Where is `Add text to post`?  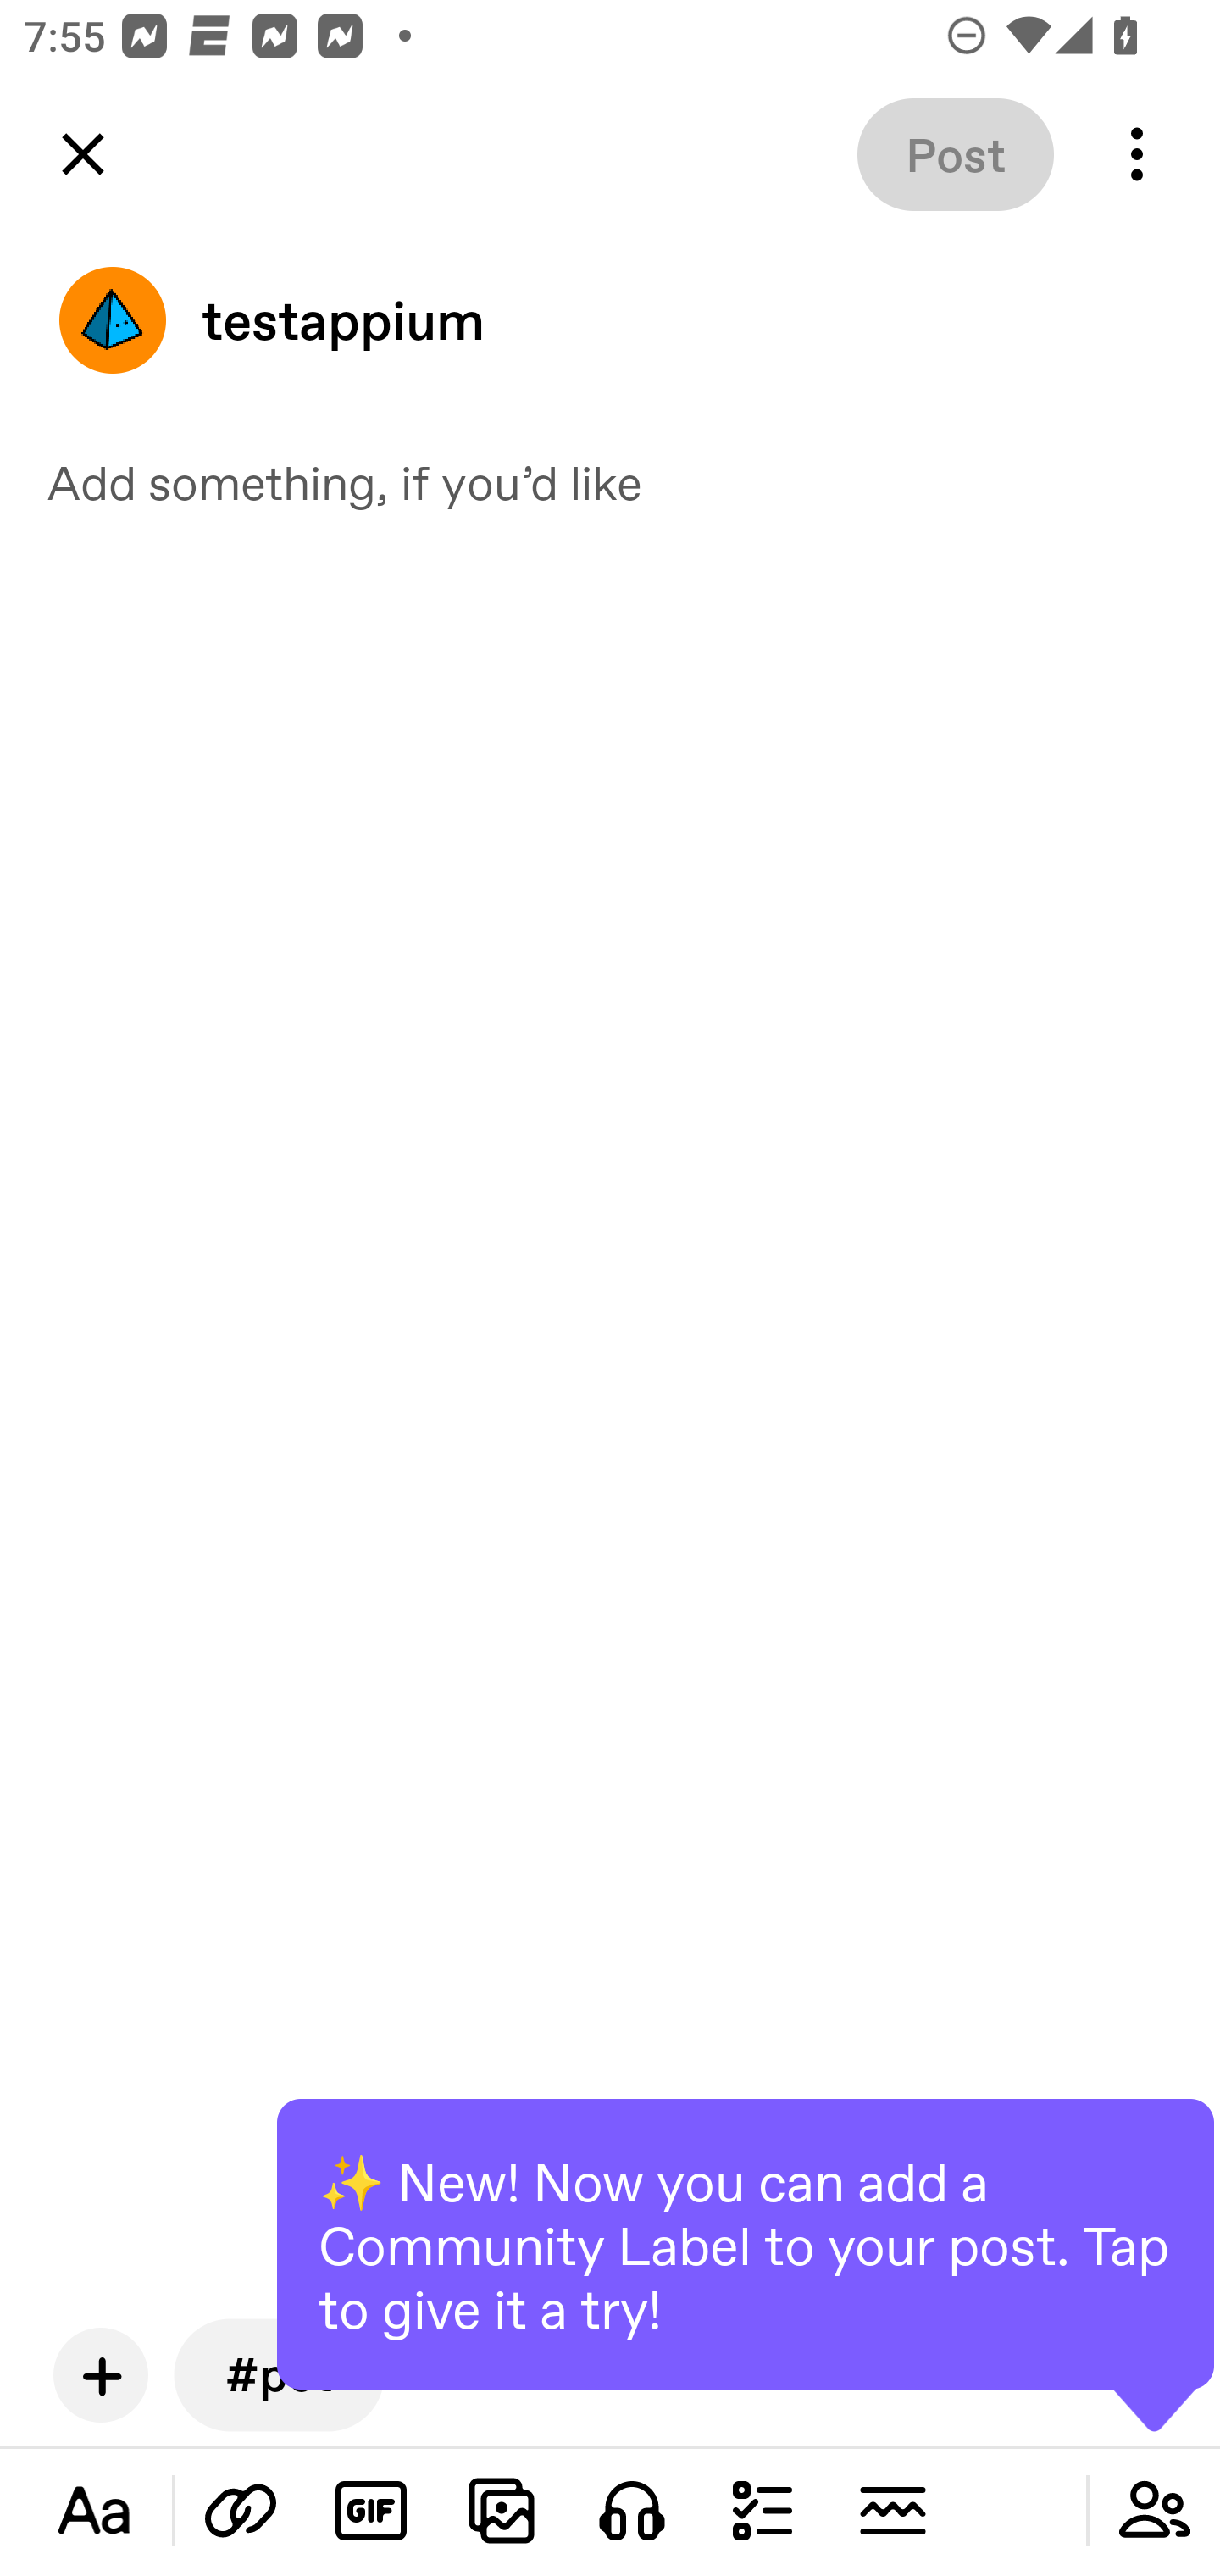
Add text to post is located at coordinates (94, 2510).